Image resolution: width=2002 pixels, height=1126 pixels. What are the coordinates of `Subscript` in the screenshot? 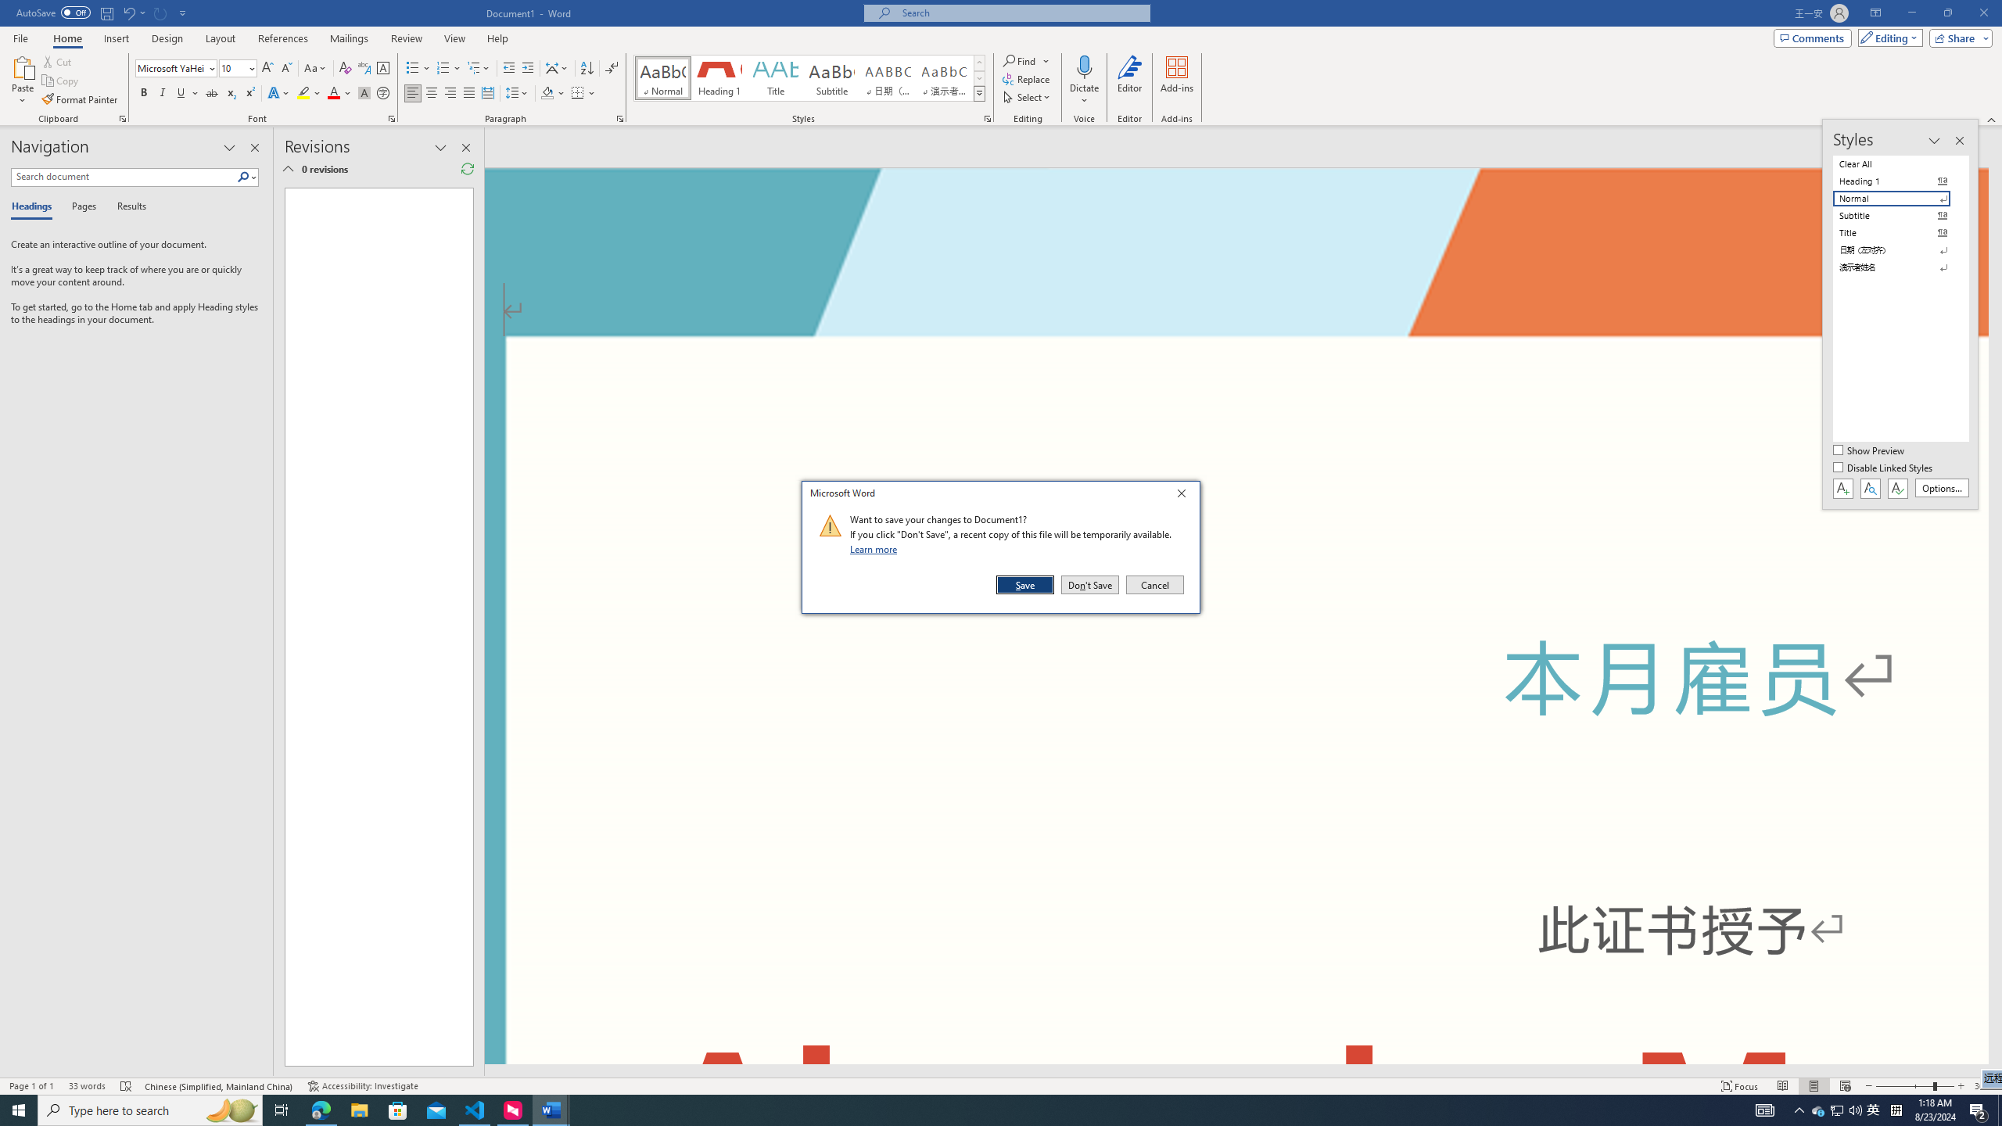 It's located at (231, 94).